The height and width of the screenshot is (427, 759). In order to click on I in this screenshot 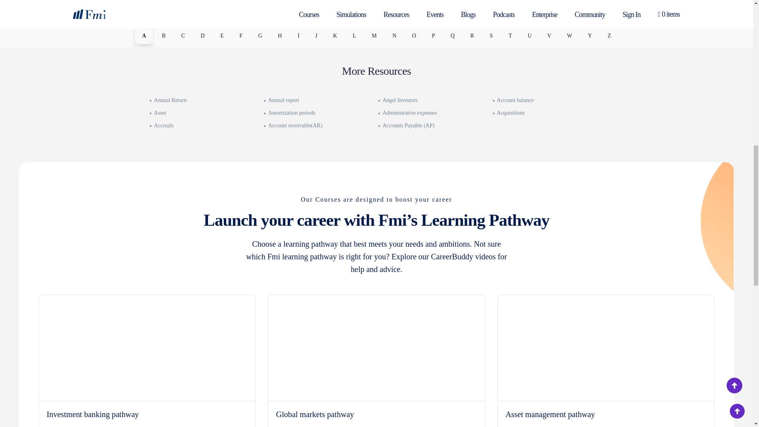, I will do `click(298, 36)`.